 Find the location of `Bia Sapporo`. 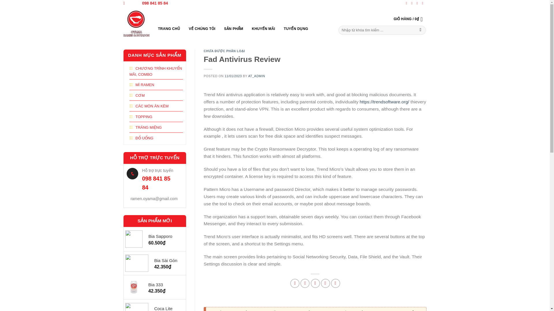

Bia Sapporo is located at coordinates (164, 236).